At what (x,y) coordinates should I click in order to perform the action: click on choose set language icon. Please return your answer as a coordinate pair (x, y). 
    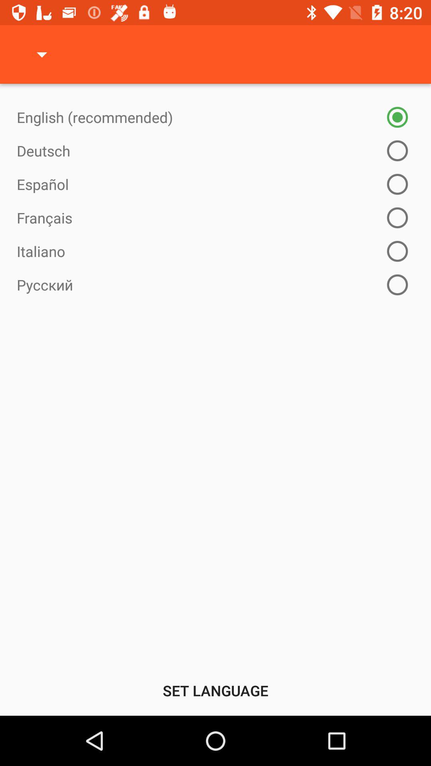
    Looking at the image, I should click on (215, 690).